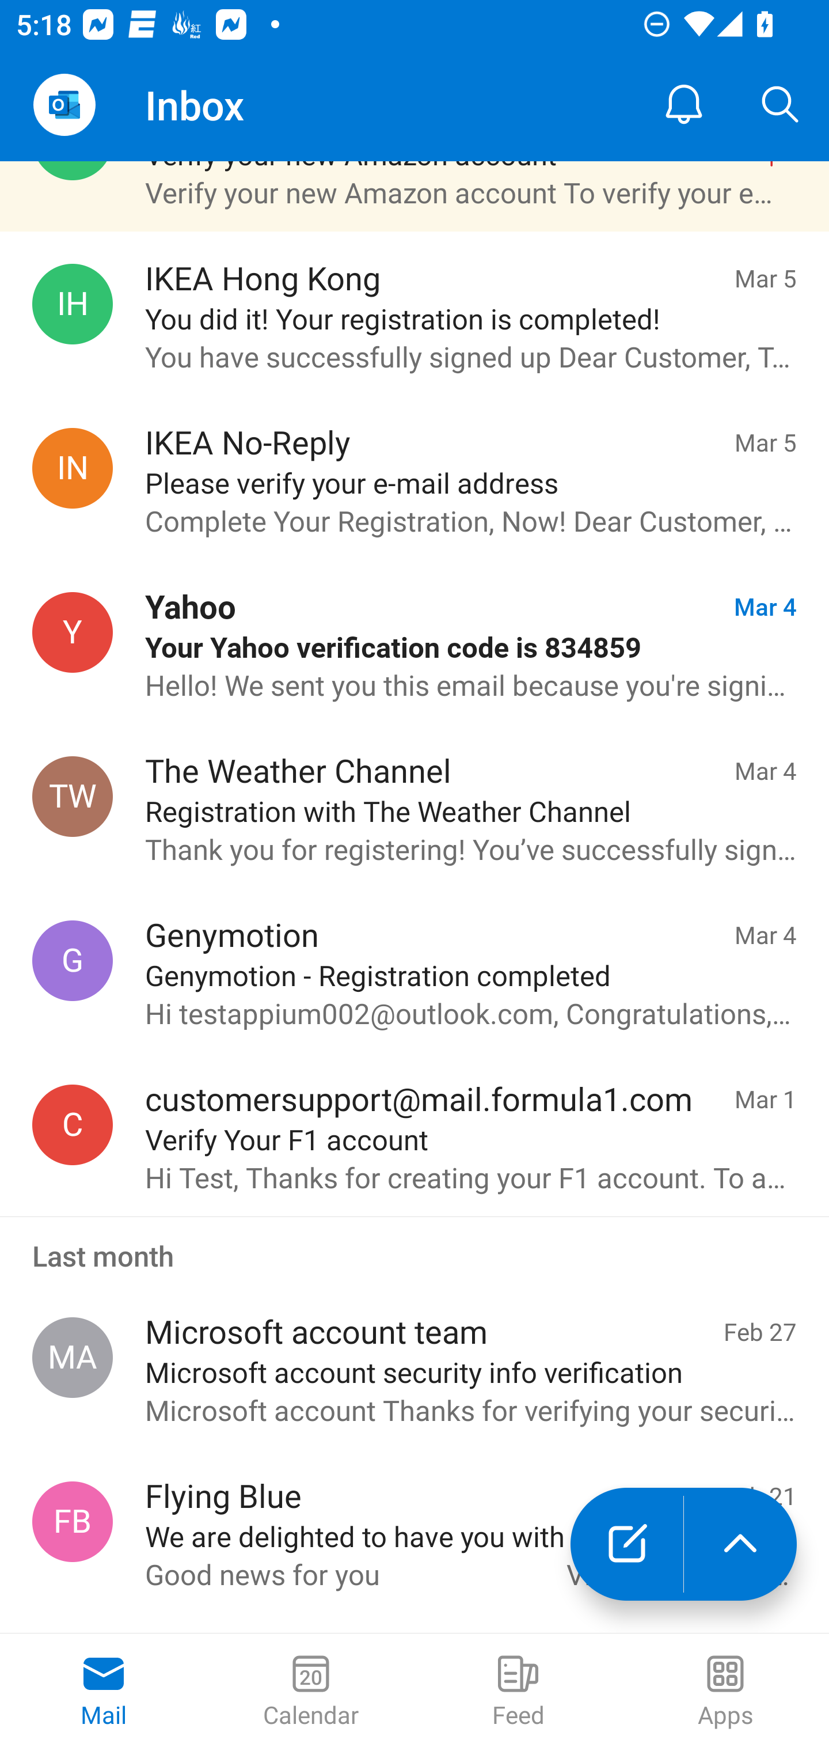 The image size is (829, 1751). What do you see at coordinates (725, 1692) in the screenshot?
I see `Apps` at bounding box center [725, 1692].